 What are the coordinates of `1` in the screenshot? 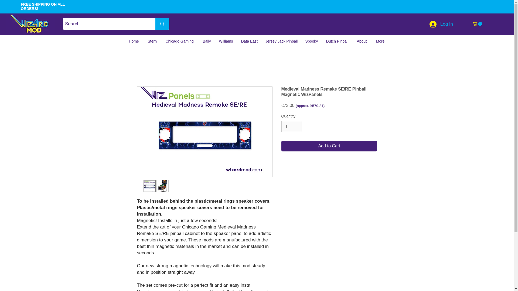 It's located at (291, 127).